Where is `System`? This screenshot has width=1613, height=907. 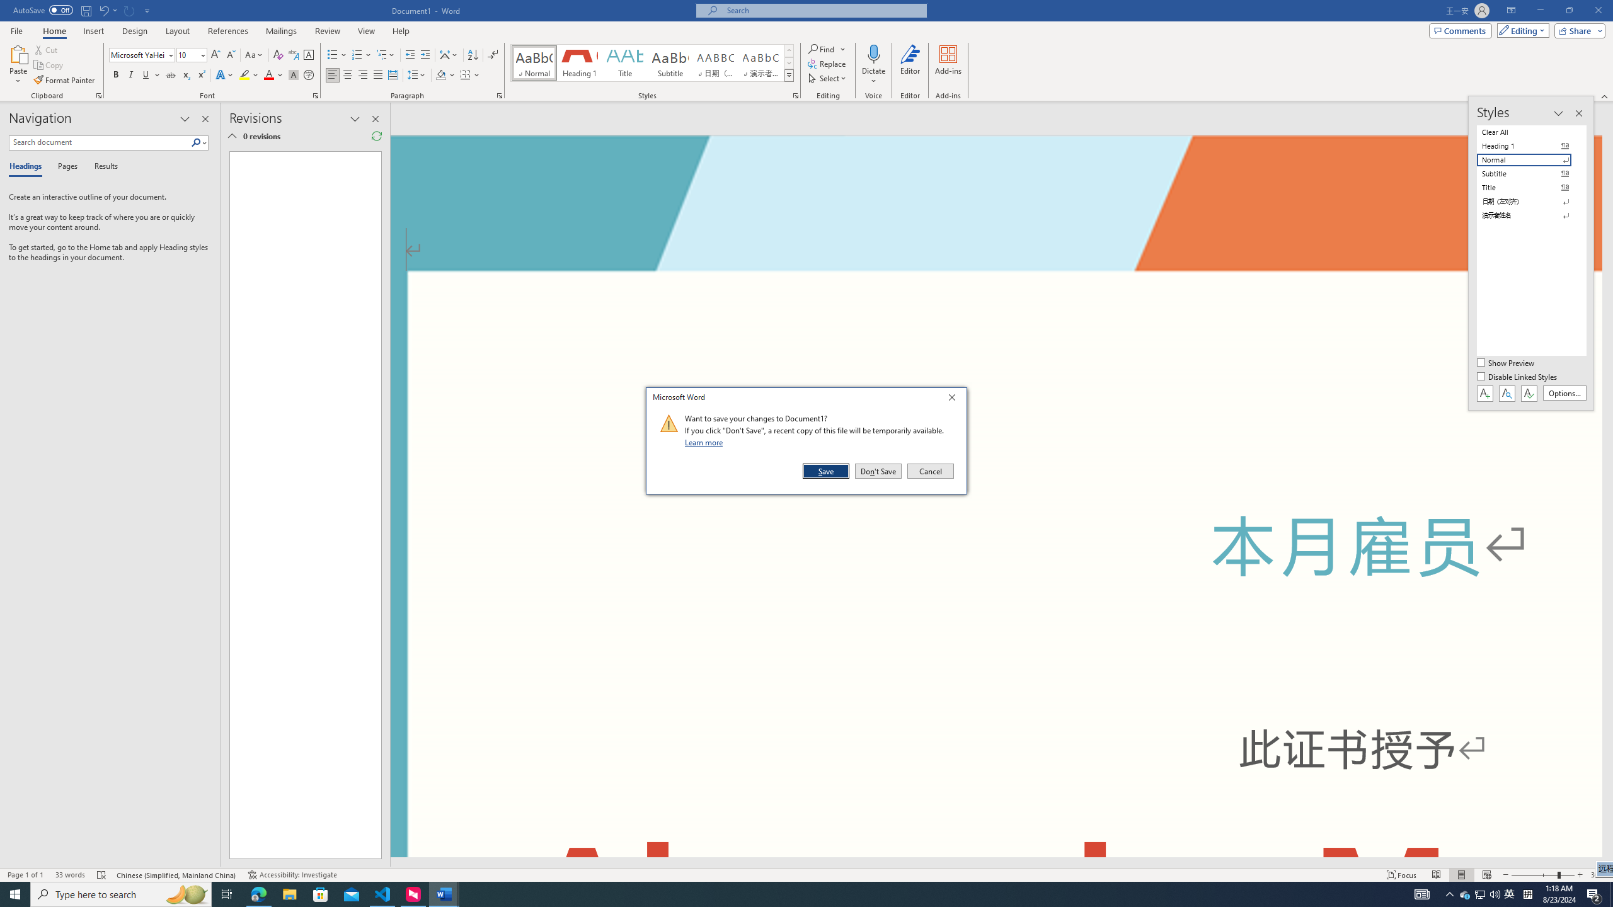
System is located at coordinates (8, 6).